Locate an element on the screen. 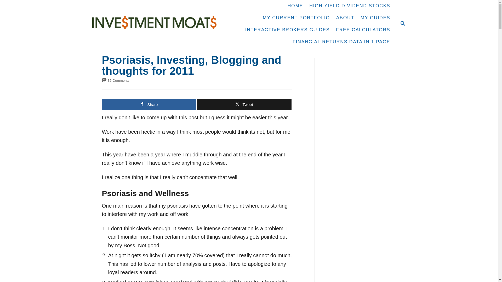 Image resolution: width=502 pixels, height=282 pixels. MY CURRENT PORTFOLIO is located at coordinates (296, 18).